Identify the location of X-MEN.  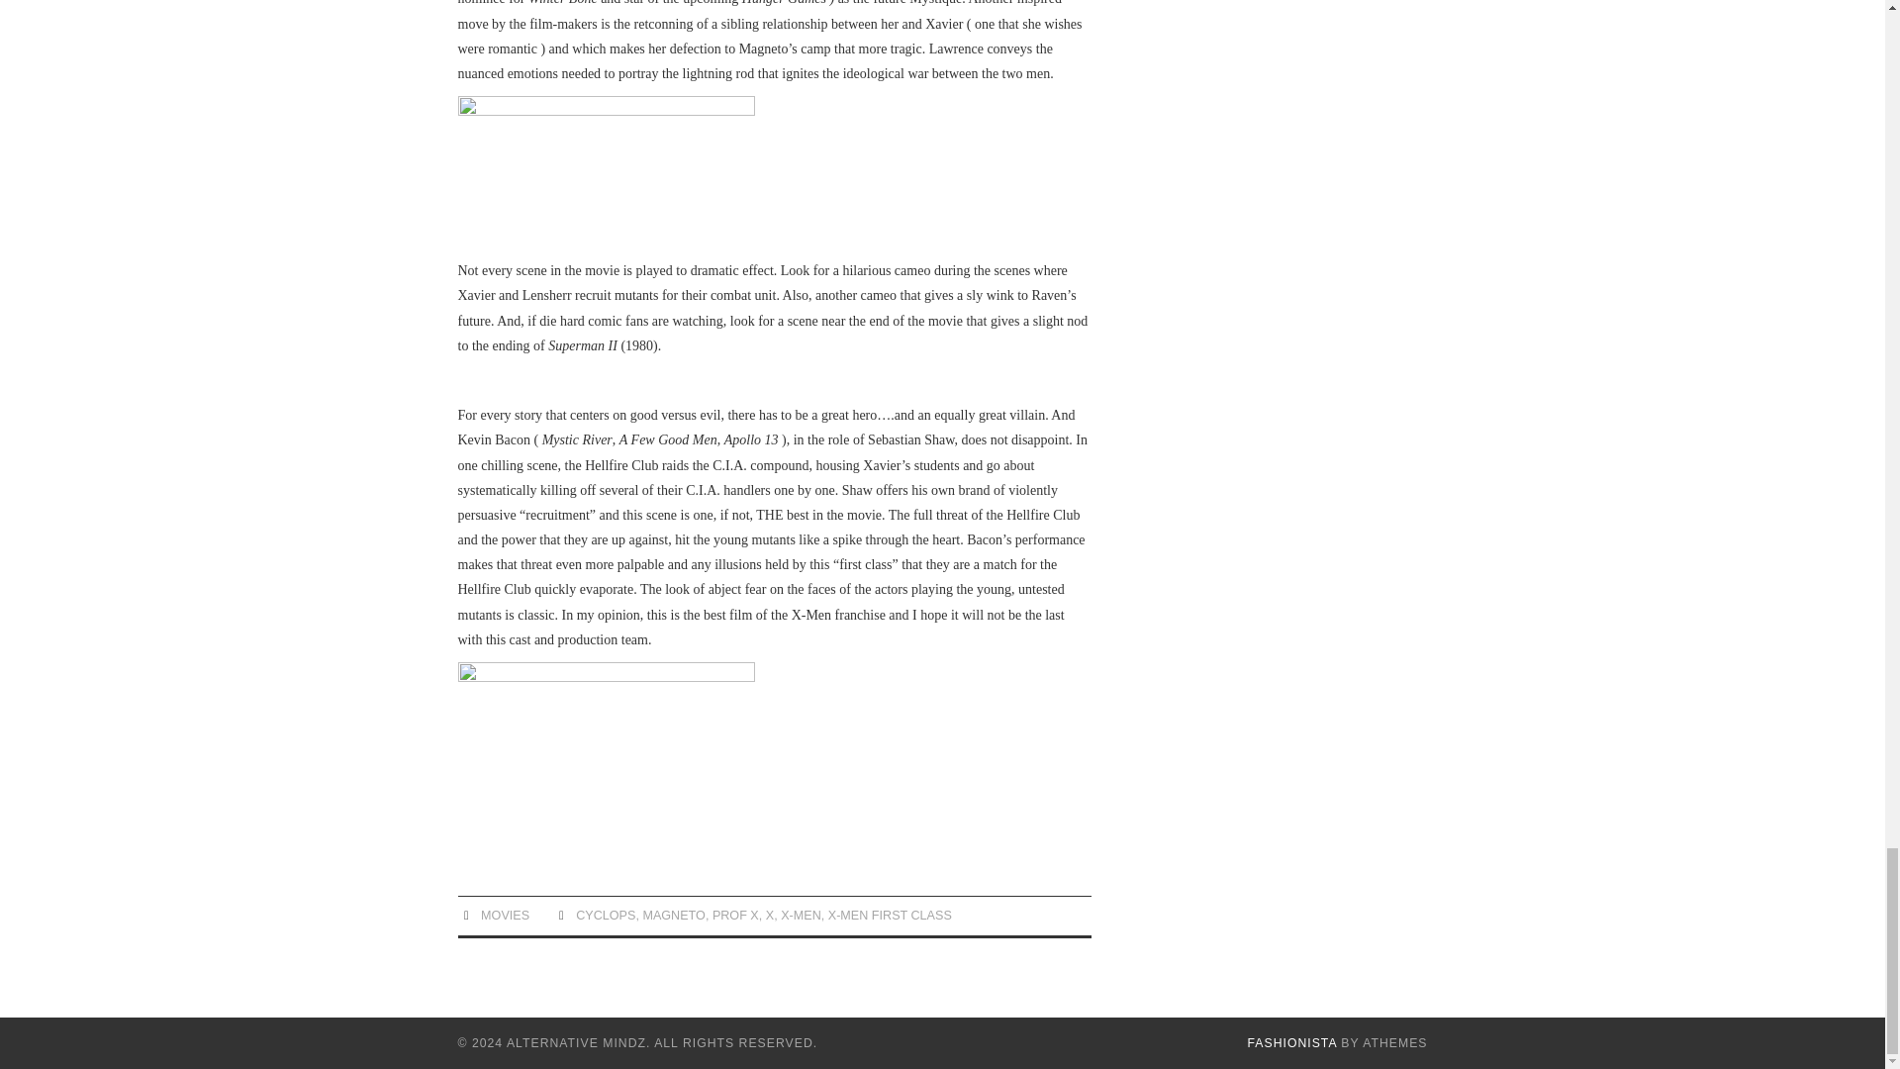
(801, 916).